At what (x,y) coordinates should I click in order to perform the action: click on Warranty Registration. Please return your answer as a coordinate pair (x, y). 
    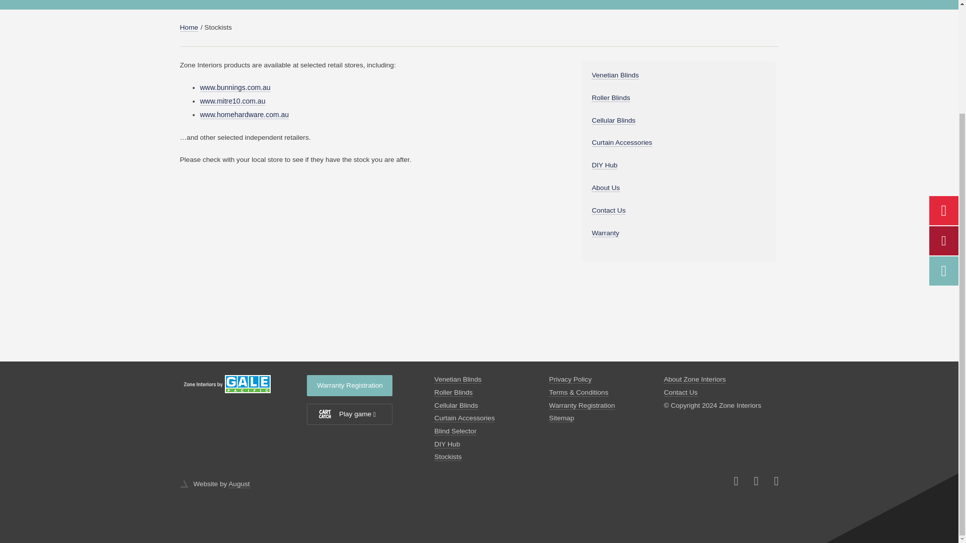
    Looking at the image, I should click on (349, 386).